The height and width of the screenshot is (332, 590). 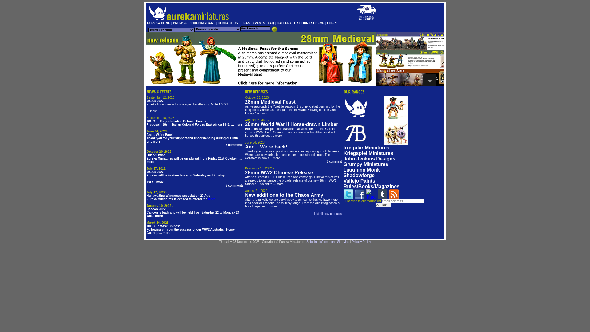 What do you see at coordinates (284, 23) in the screenshot?
I see `GALLERY` at bounding box center [284, 23].